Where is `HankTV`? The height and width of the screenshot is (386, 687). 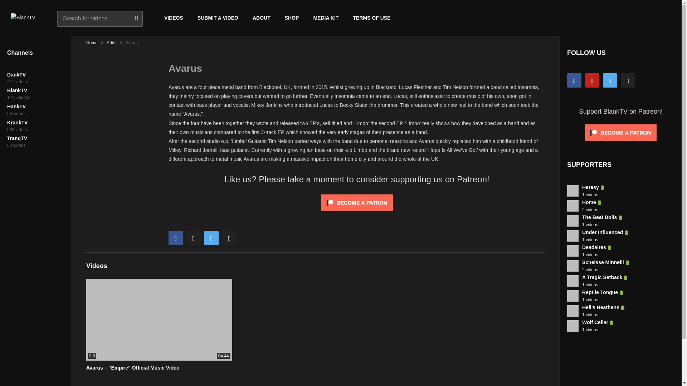
HankTV is located at coordinates (16, 107).